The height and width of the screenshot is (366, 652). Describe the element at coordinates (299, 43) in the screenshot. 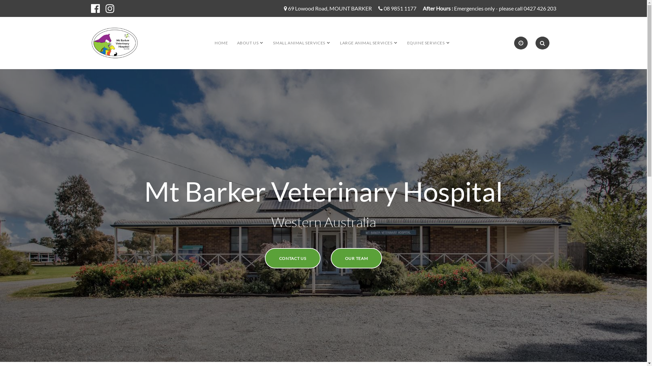

I see `SMALL ANIMAL SERVICES` at that location.